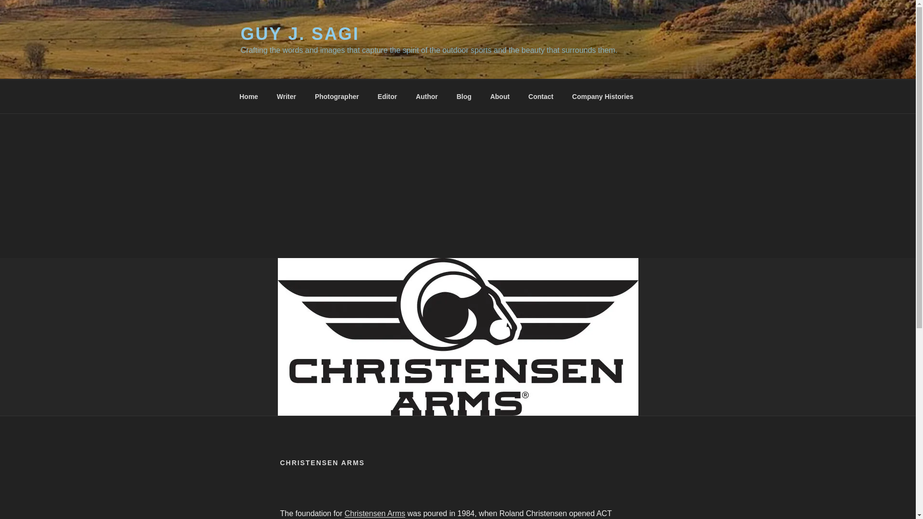  What do you see at coordinates (337, 96) in the screenshot?
I see `Photographer` at bounding box center [337, 96].